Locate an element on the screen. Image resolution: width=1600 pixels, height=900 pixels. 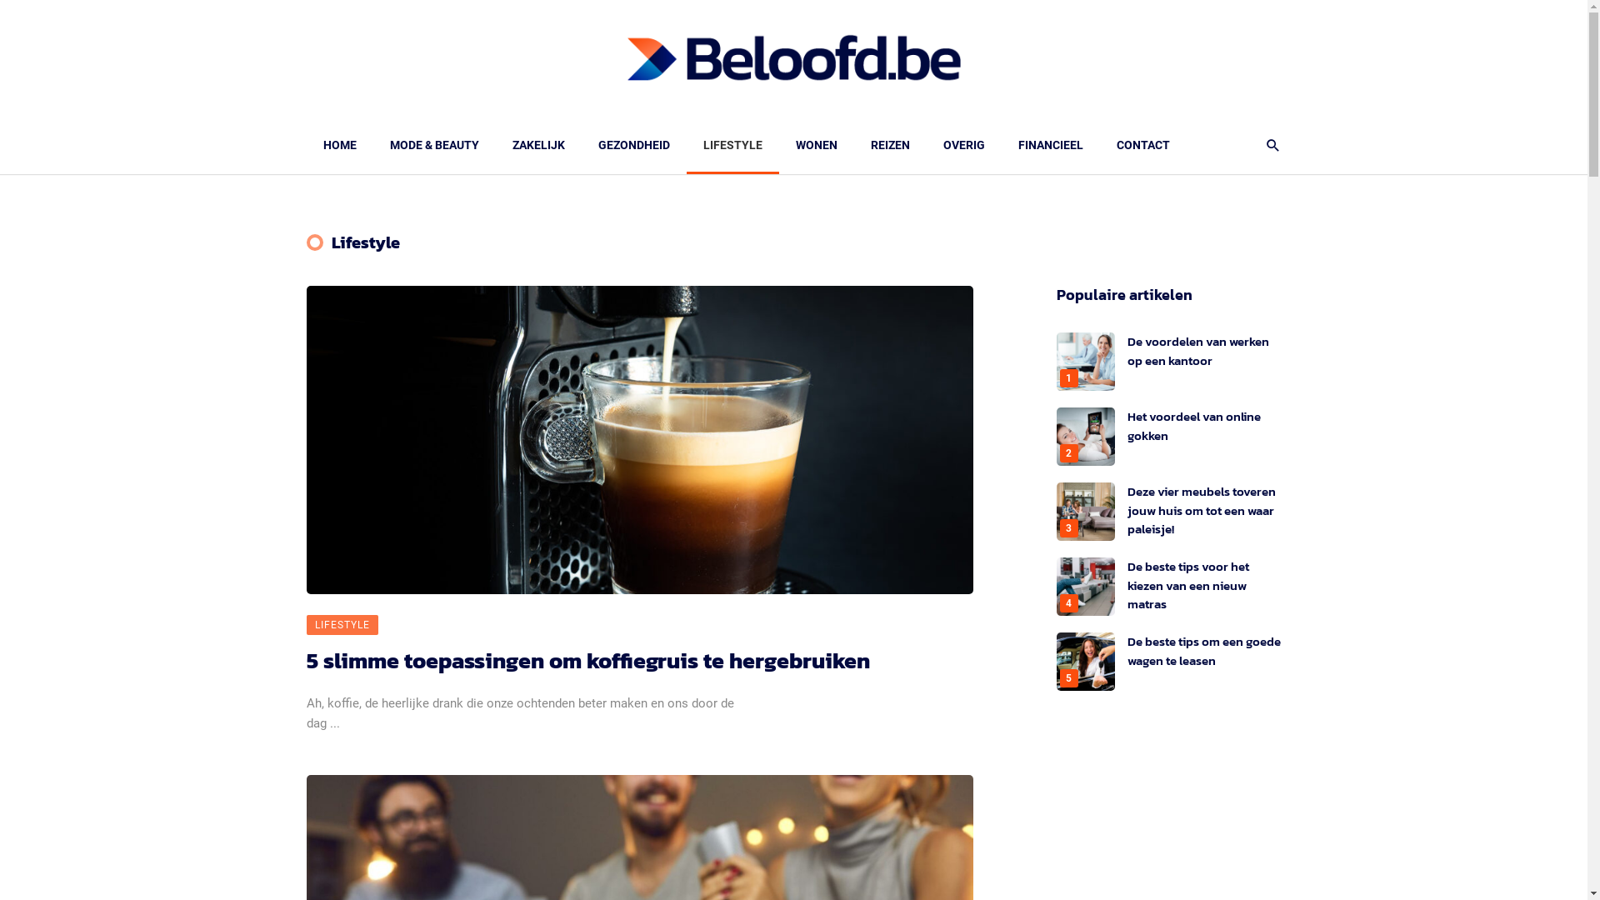
FINANCIEEL is located at coordinates (1051, 145).